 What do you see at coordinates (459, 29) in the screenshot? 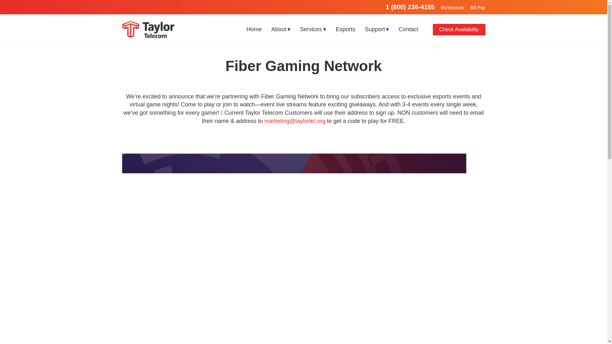
I see `Check Availability` at bounding box center [459, 29].